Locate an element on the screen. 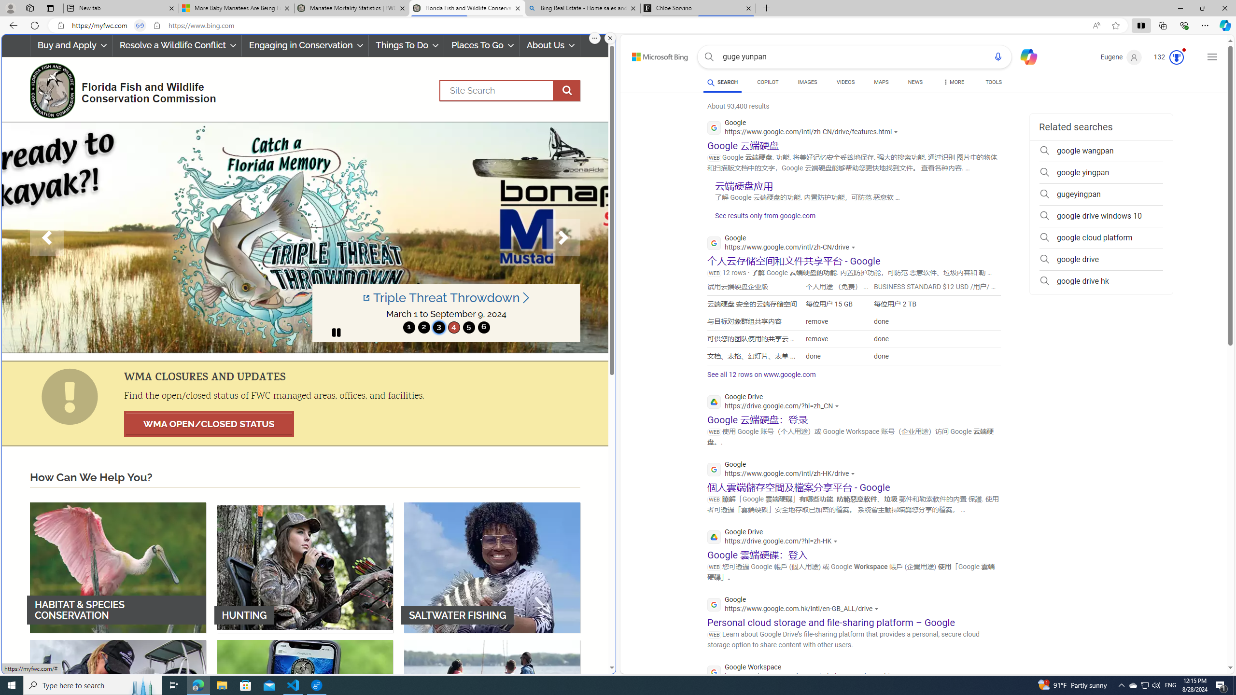  FRESHWATER FISHING is located at coordinates (118, 705).